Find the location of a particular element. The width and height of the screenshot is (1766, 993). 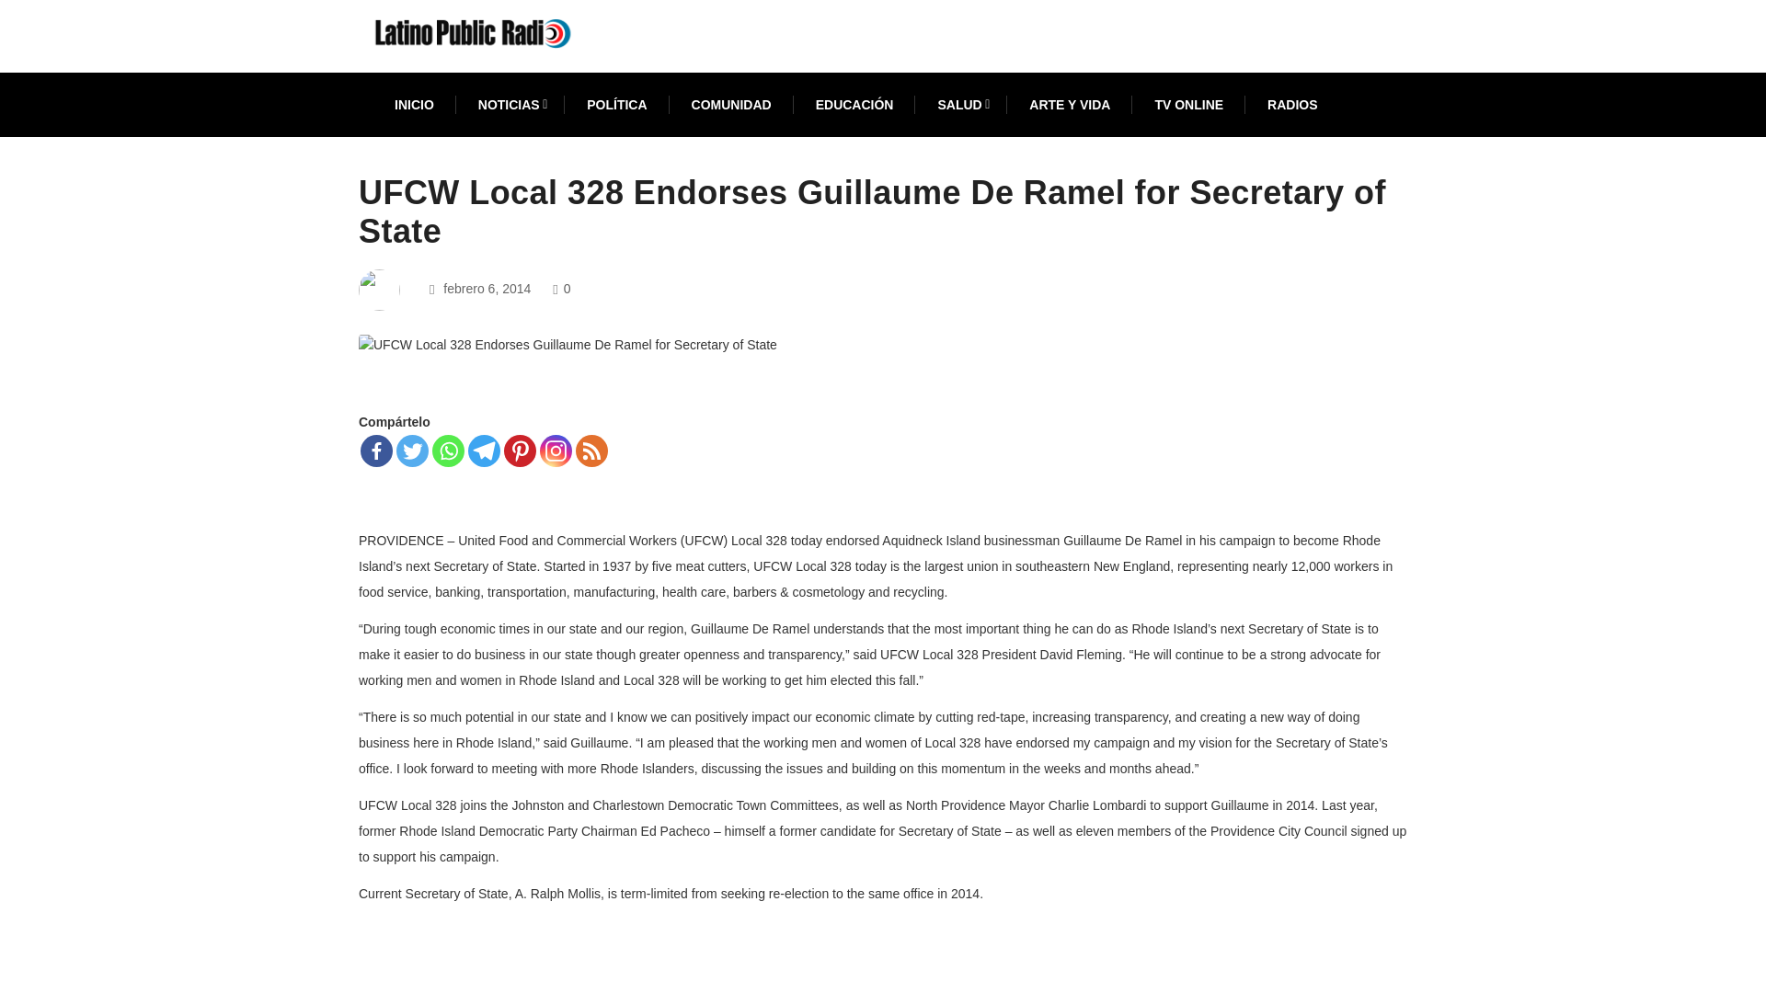

COMUNIDAD is located at coordinates (732, 105).